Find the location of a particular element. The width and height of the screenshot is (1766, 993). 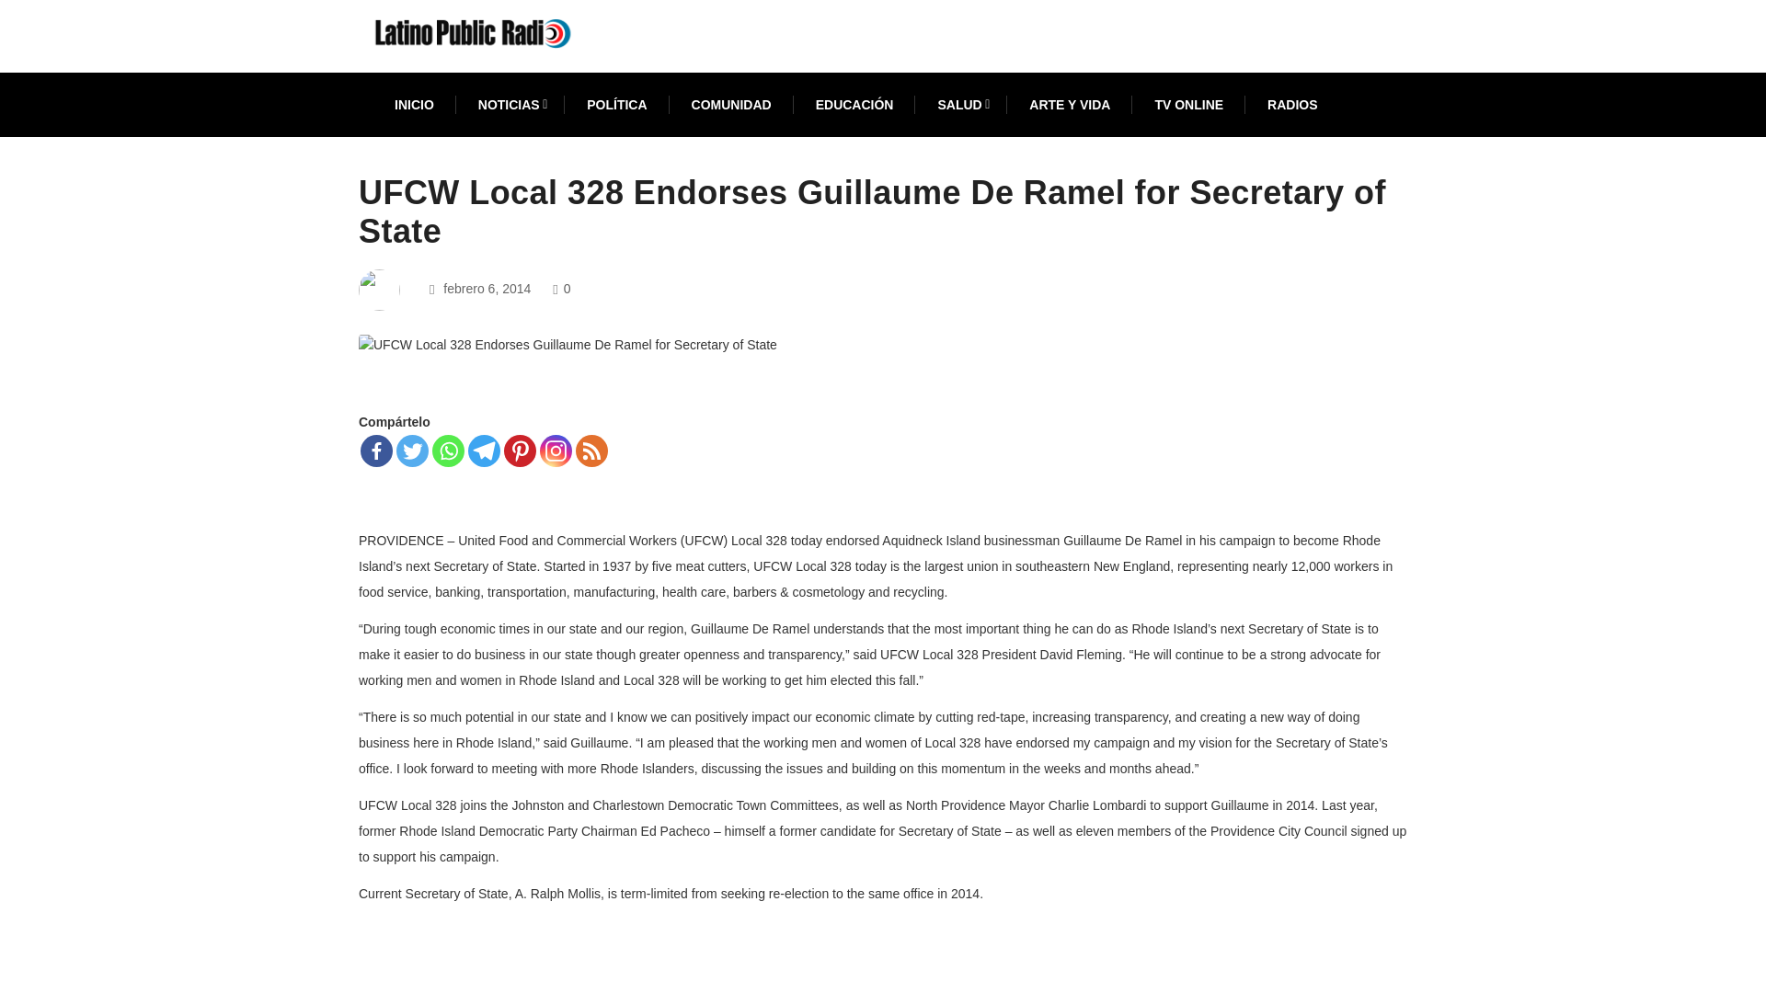

COMUNIDAD is located at coordinates (732, 105).